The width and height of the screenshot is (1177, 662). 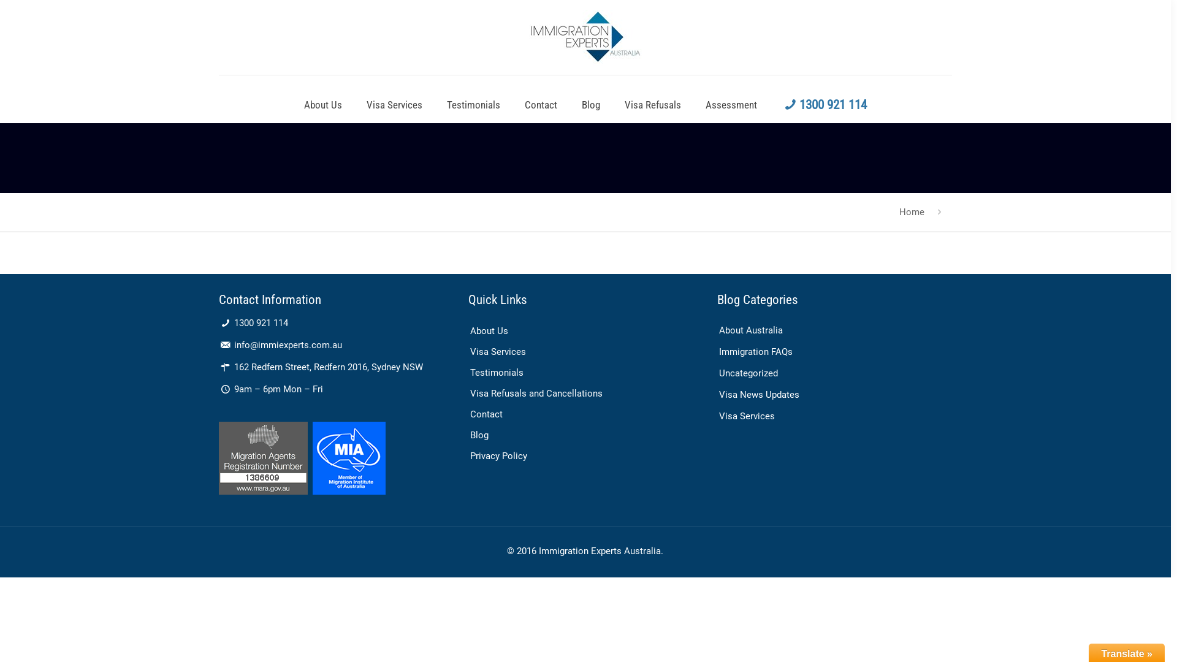 I want to click on Visa Refusals and Cancellations, so click(x=582, y=392).